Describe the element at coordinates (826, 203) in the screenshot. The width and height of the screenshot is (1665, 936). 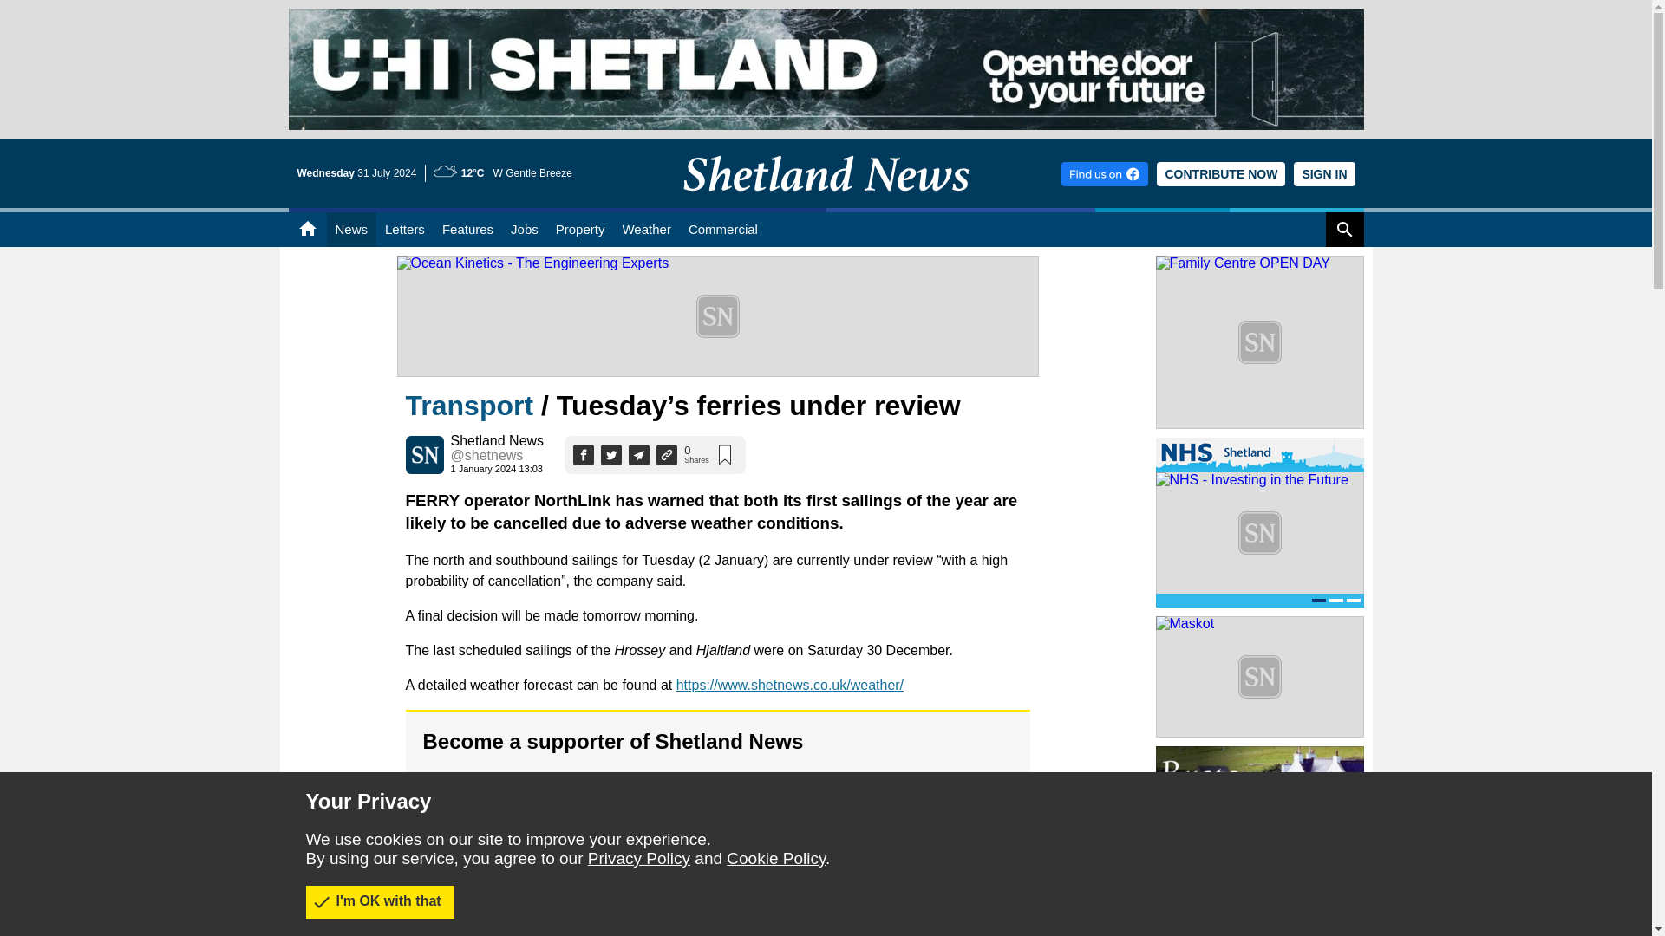
I see `Shetland News Home` at that location.